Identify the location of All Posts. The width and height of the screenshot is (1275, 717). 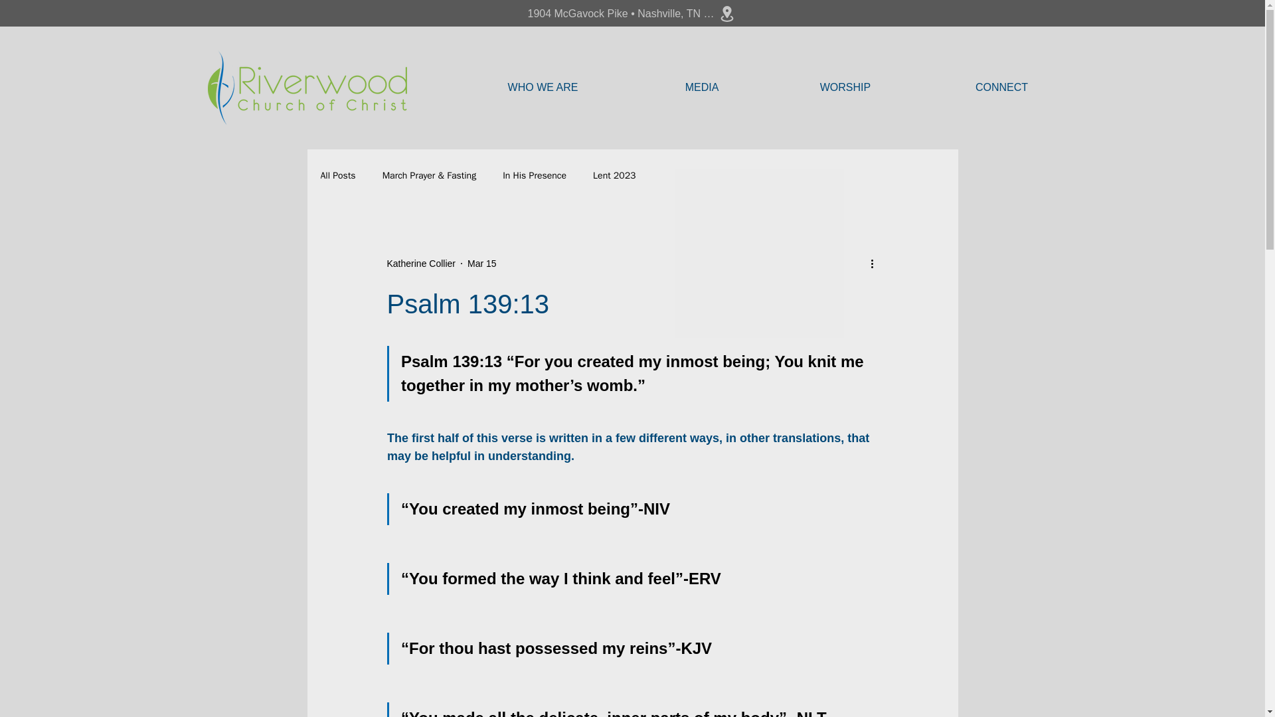
(337, 175).